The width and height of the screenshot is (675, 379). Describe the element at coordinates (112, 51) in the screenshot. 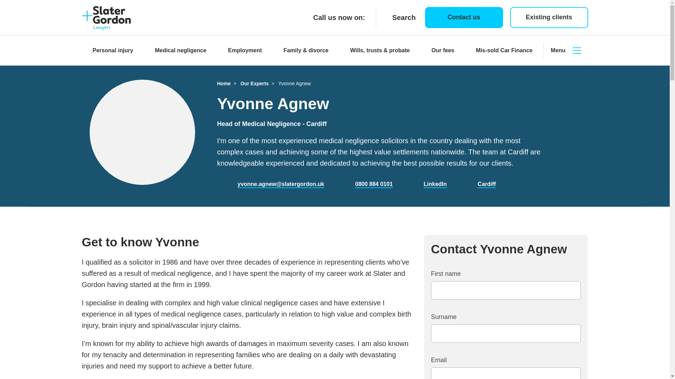

I see `Personal injury` at that location.